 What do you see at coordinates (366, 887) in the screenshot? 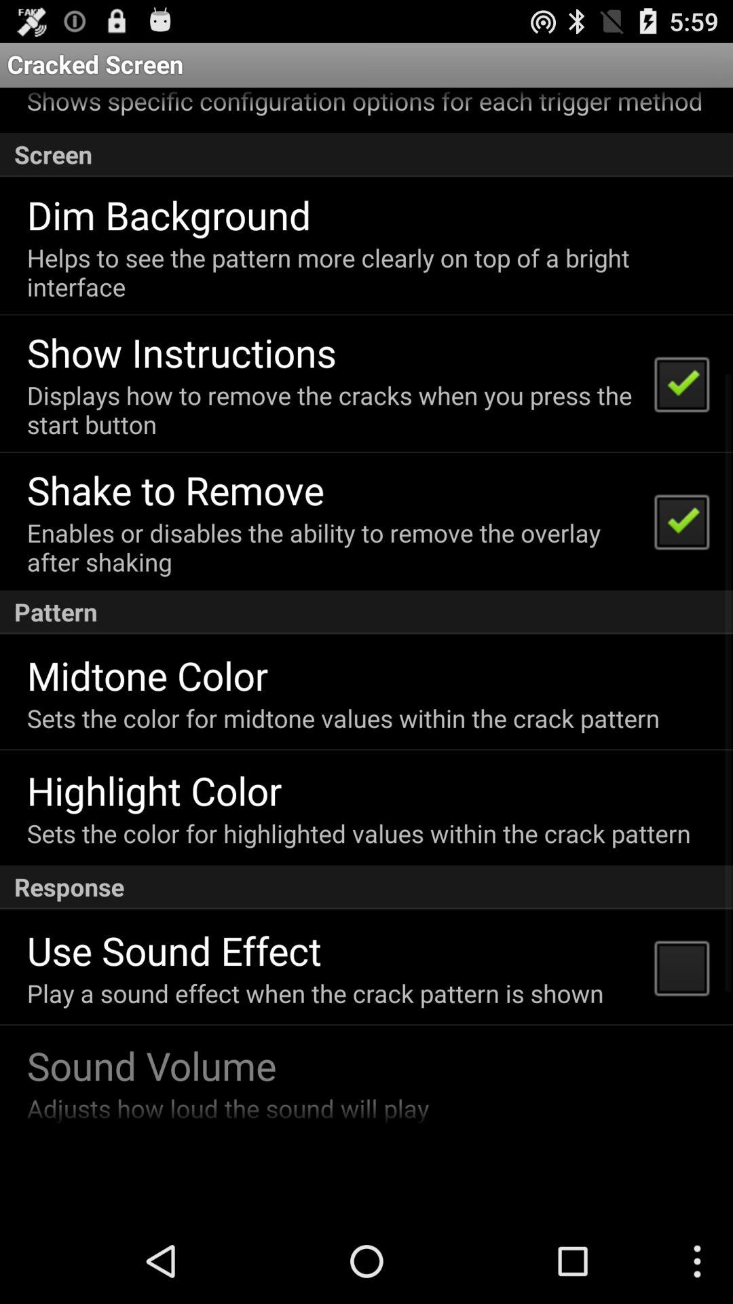
I see `select the response` at bounding box center [366, 887].